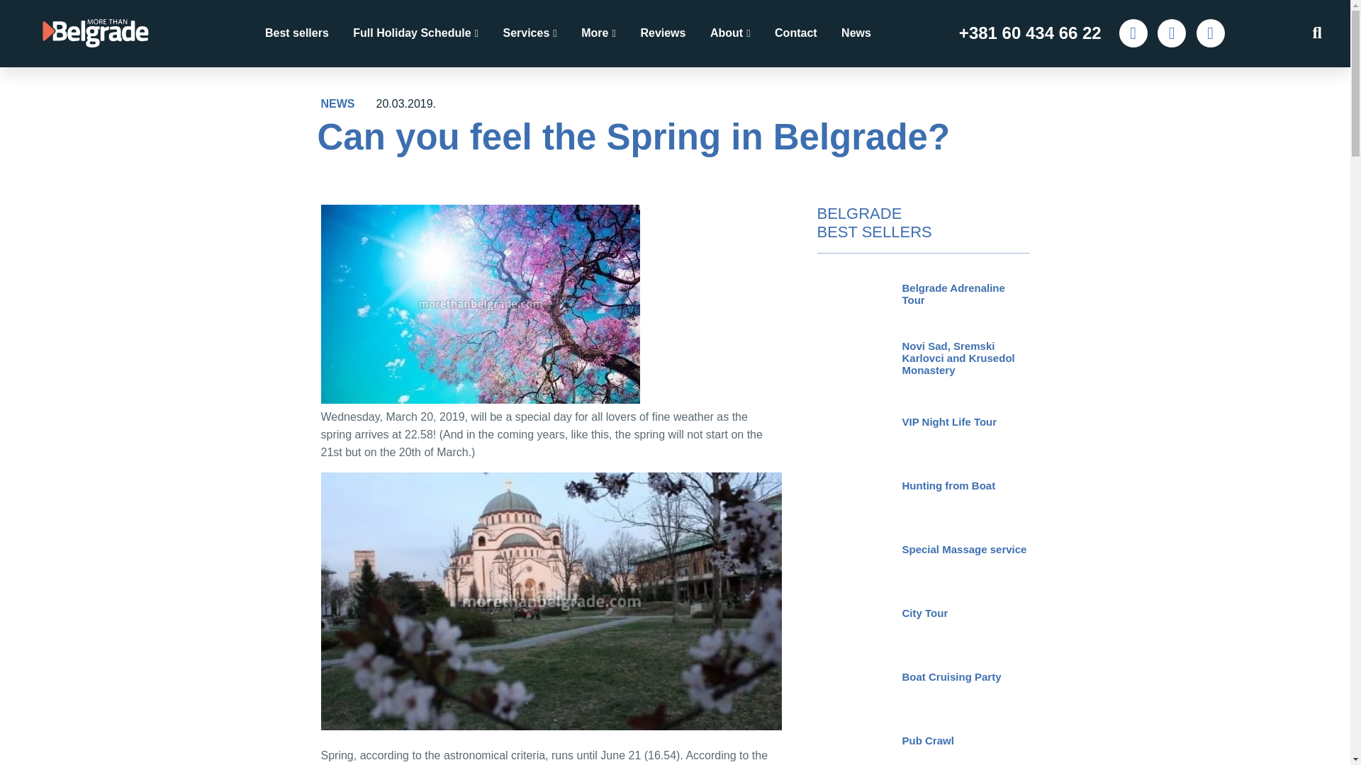  Describe the element at coordinates (529, 33) in the screenshot. I see `Services` at that location.